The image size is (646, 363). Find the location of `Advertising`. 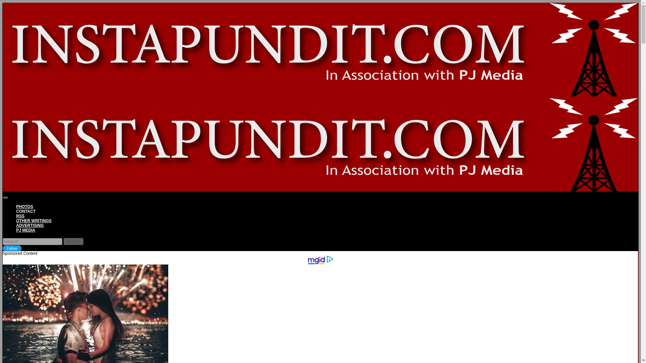

Advertising is located at coordinates (30, 226).